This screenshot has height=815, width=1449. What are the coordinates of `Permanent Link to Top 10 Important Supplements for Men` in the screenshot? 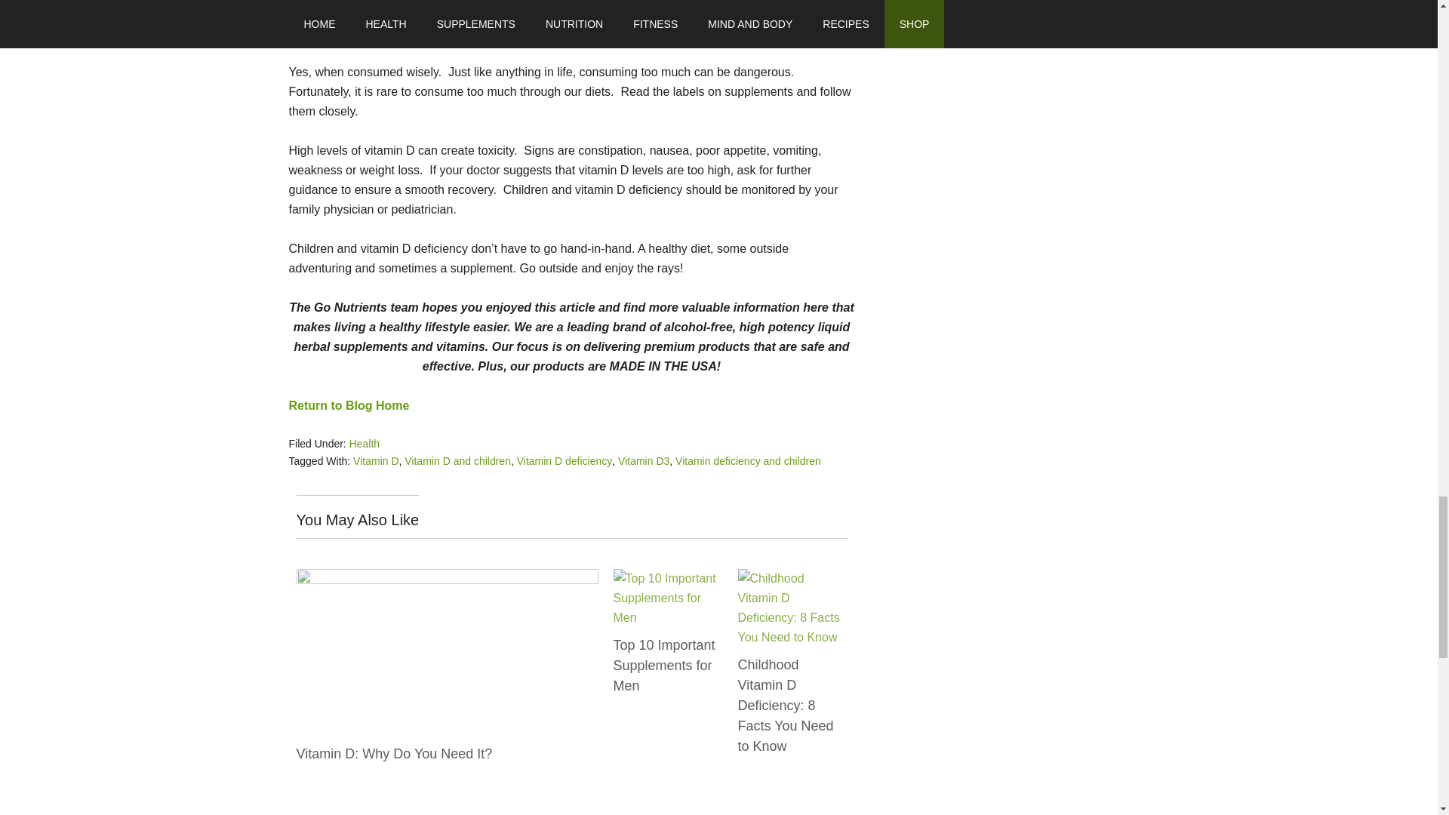 It's located at (663, 666).